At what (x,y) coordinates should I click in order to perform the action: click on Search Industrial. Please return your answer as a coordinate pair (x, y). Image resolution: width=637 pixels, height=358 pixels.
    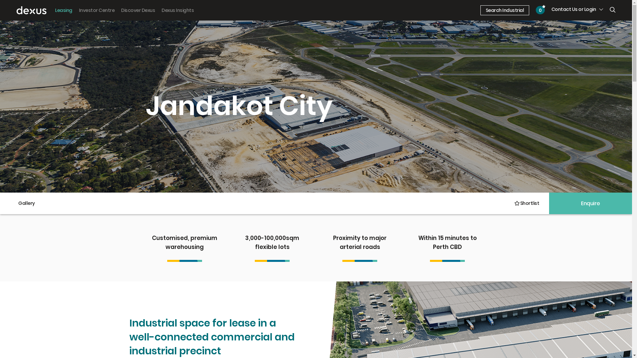
    Looking at the image, I should click on (505, 11).